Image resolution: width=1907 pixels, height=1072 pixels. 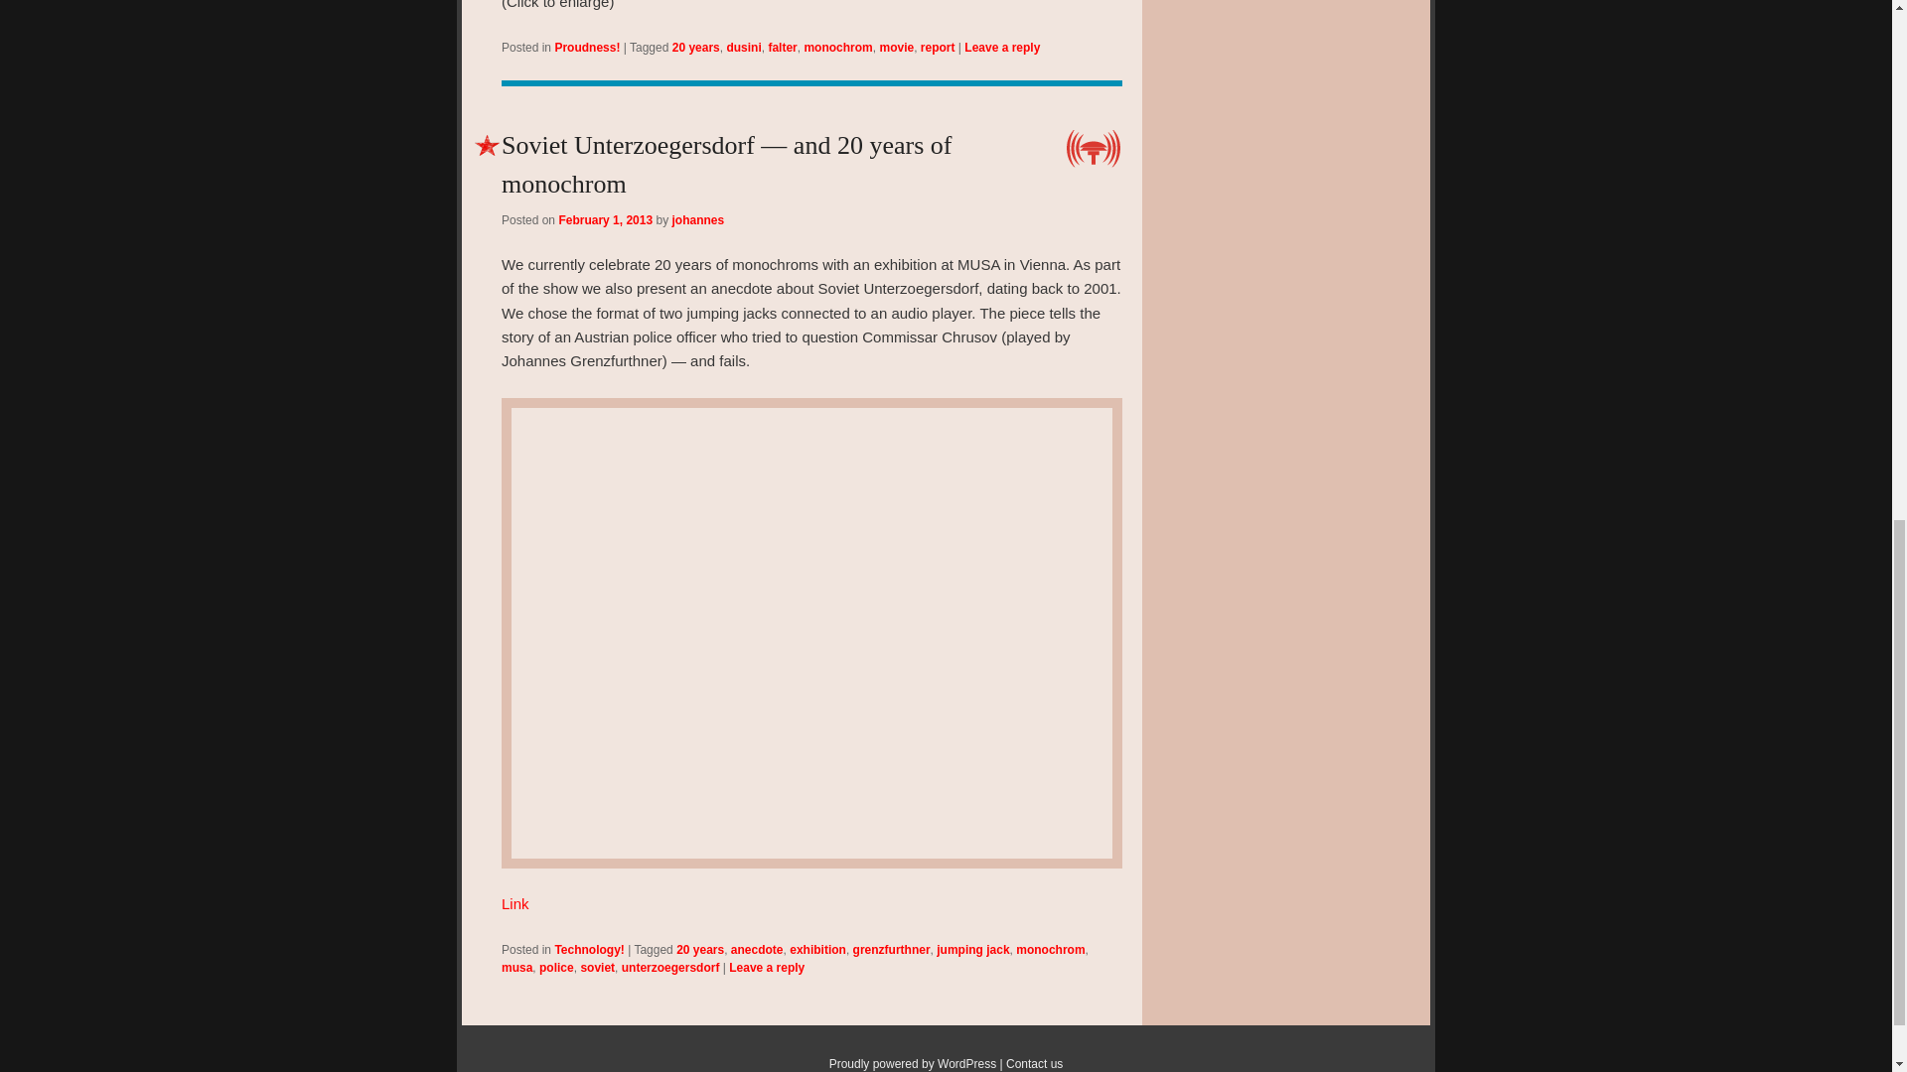 What do you see at coordinates (783, 48) in the screenshot?
I see `falter` at bounding box center [783, 48].